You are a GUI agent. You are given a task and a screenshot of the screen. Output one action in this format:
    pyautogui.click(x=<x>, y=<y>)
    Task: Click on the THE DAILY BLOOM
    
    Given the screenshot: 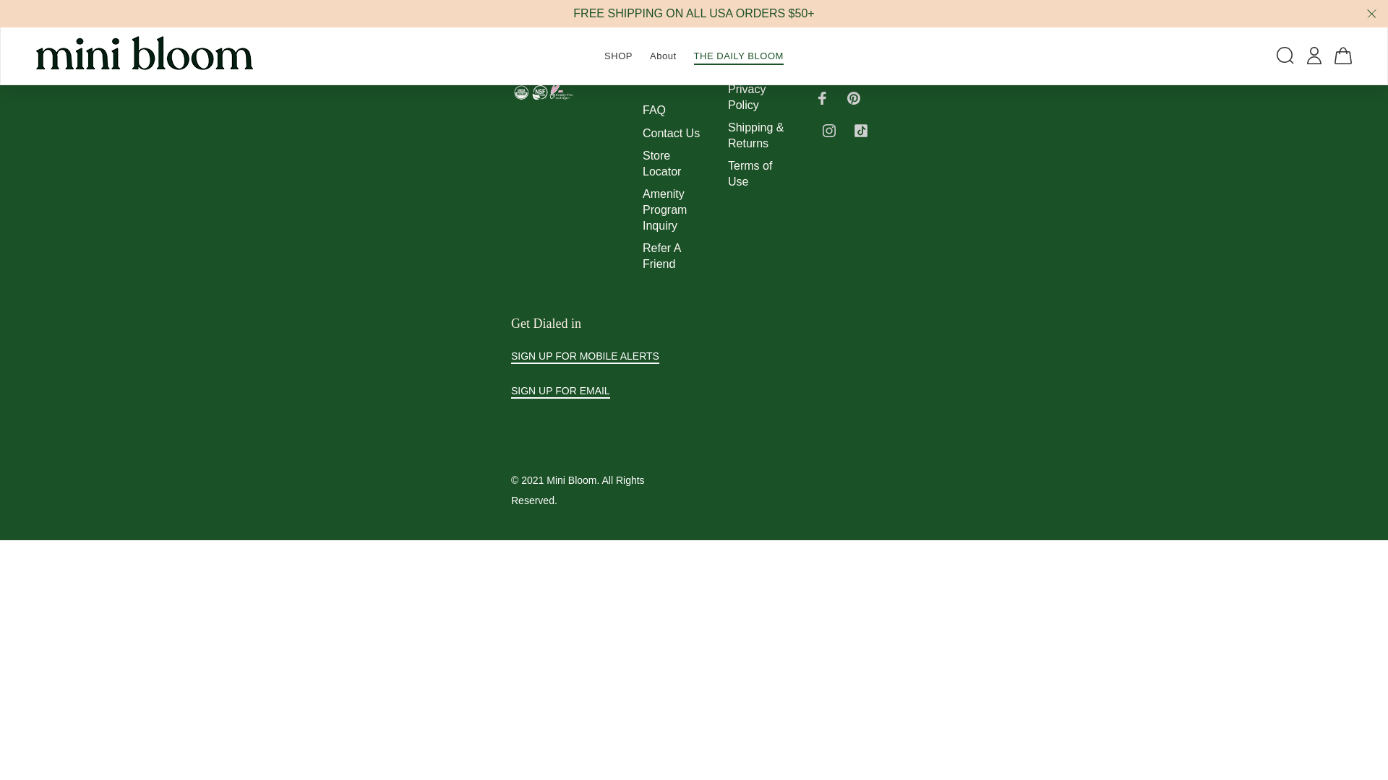 What is the action you would take?
    pyautogui.click(x=734, y=56)
    